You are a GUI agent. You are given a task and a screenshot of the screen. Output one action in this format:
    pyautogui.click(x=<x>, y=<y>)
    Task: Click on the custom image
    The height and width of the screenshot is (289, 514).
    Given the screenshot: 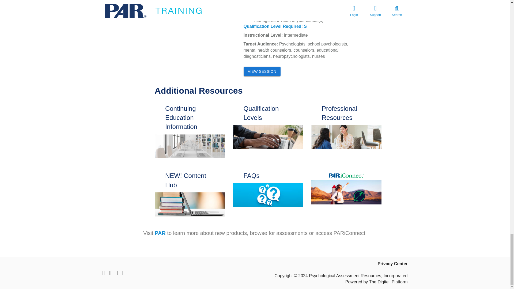 What is the action you would take?
    pyautogui.click(x=190, y=204)
    